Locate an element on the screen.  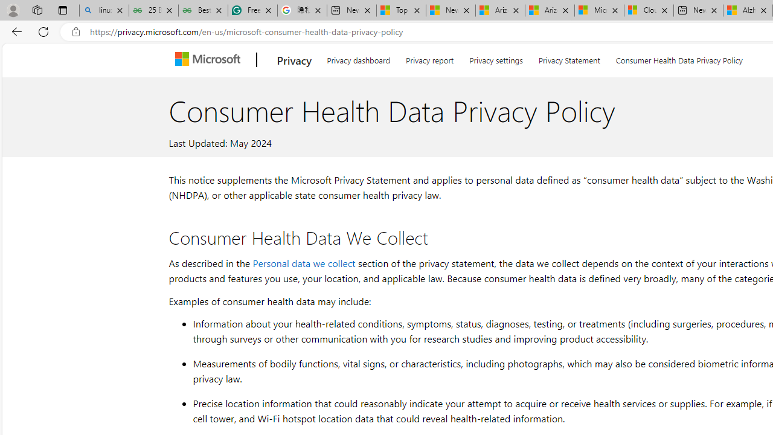
Microsoft is located at coordinates (210, 60).